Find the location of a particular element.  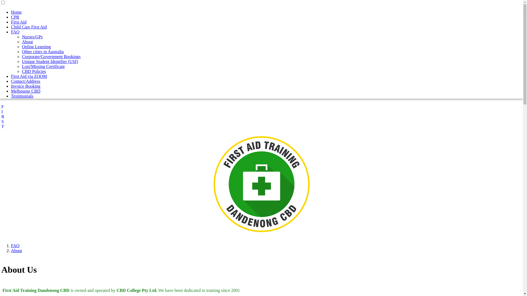

Lost/Missing Certificate is located at coordinates (43, 66).